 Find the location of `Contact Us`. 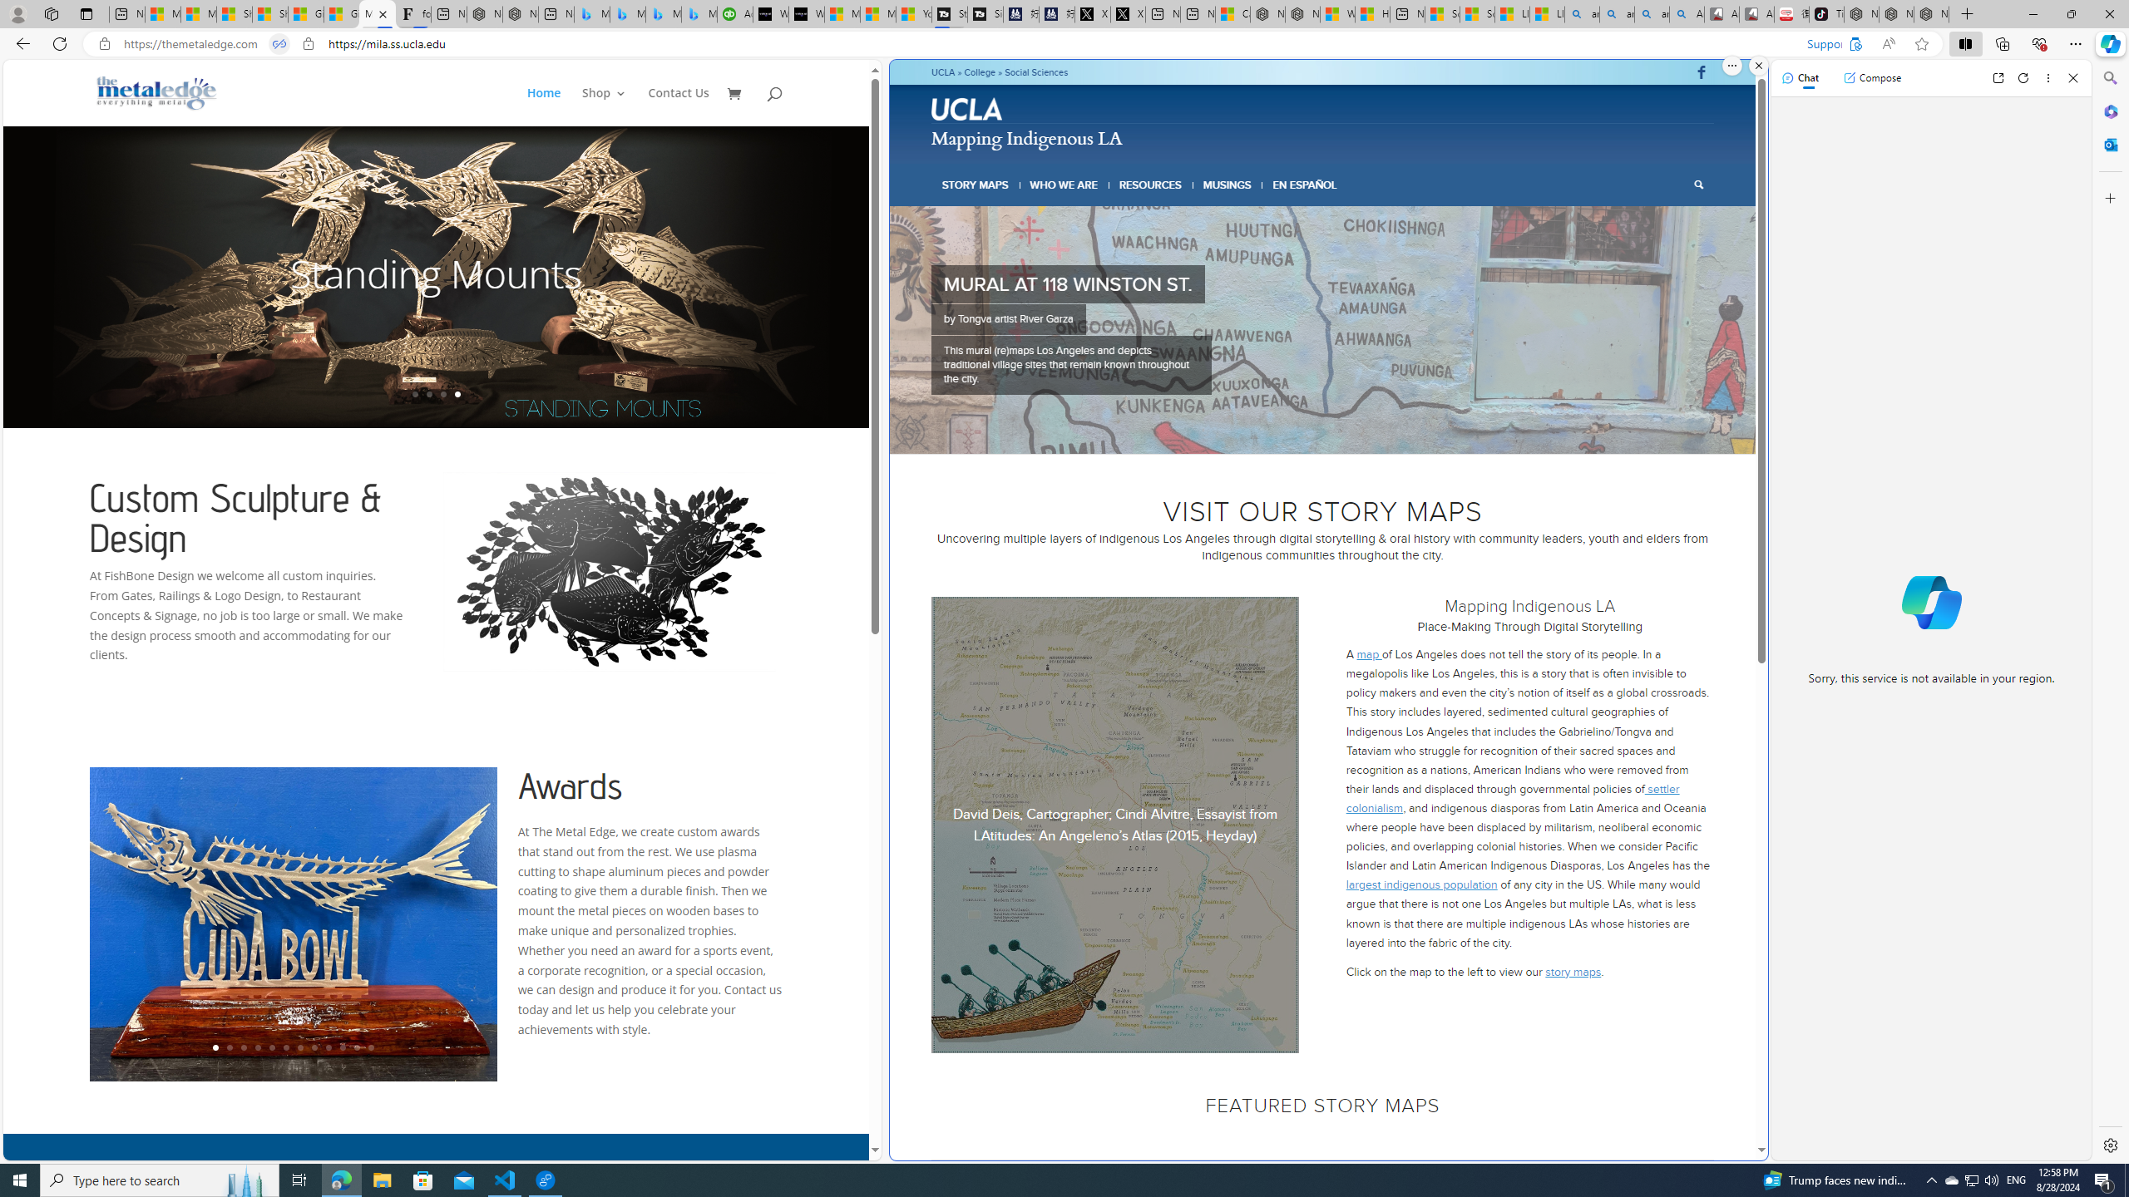

Contact Us is located at coordinates (678, 106).